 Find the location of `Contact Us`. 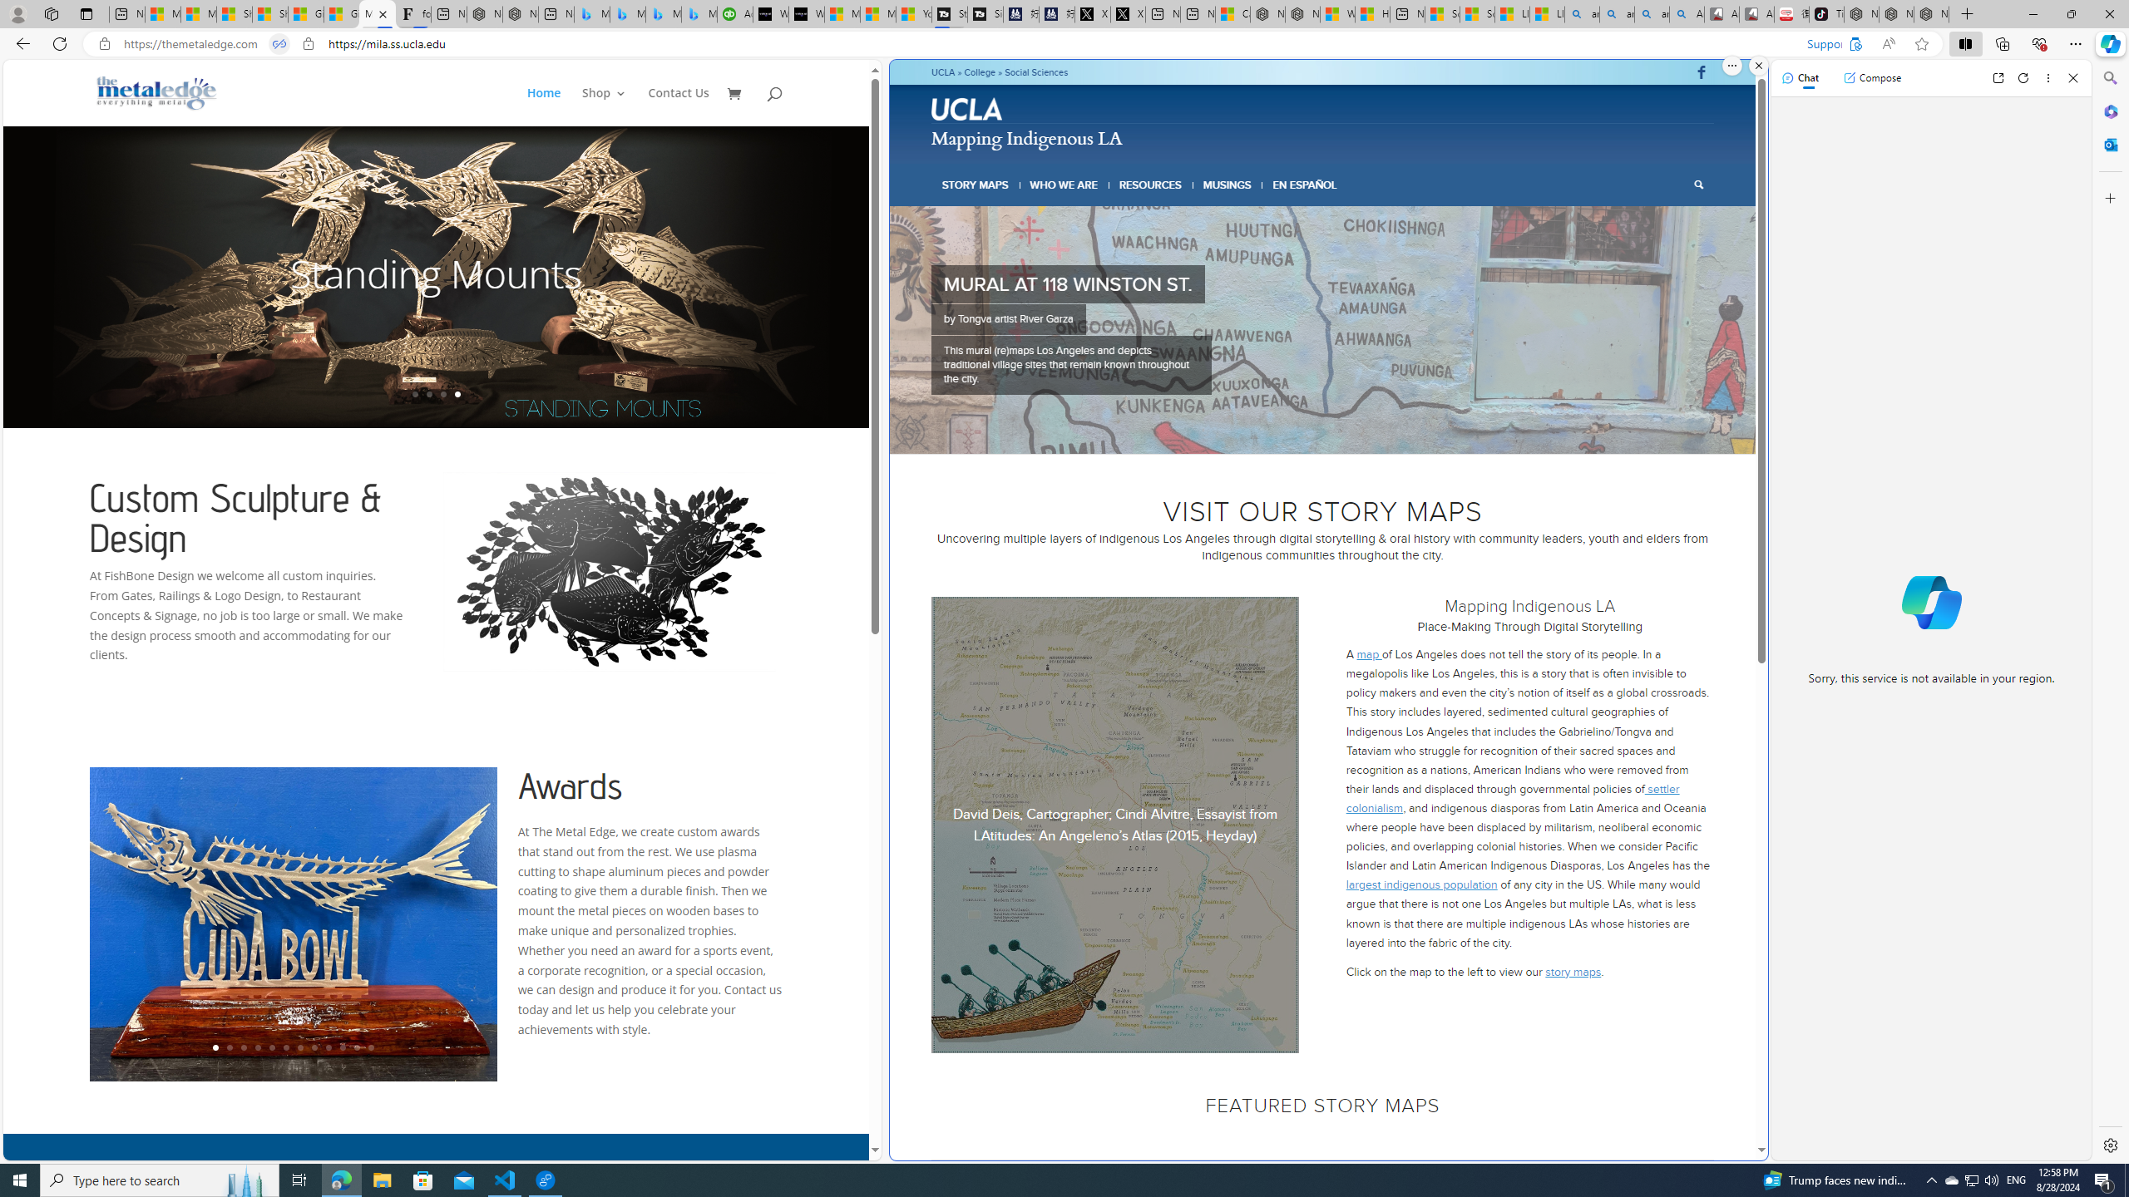

Contact Us is located at coordinates (678, 106).